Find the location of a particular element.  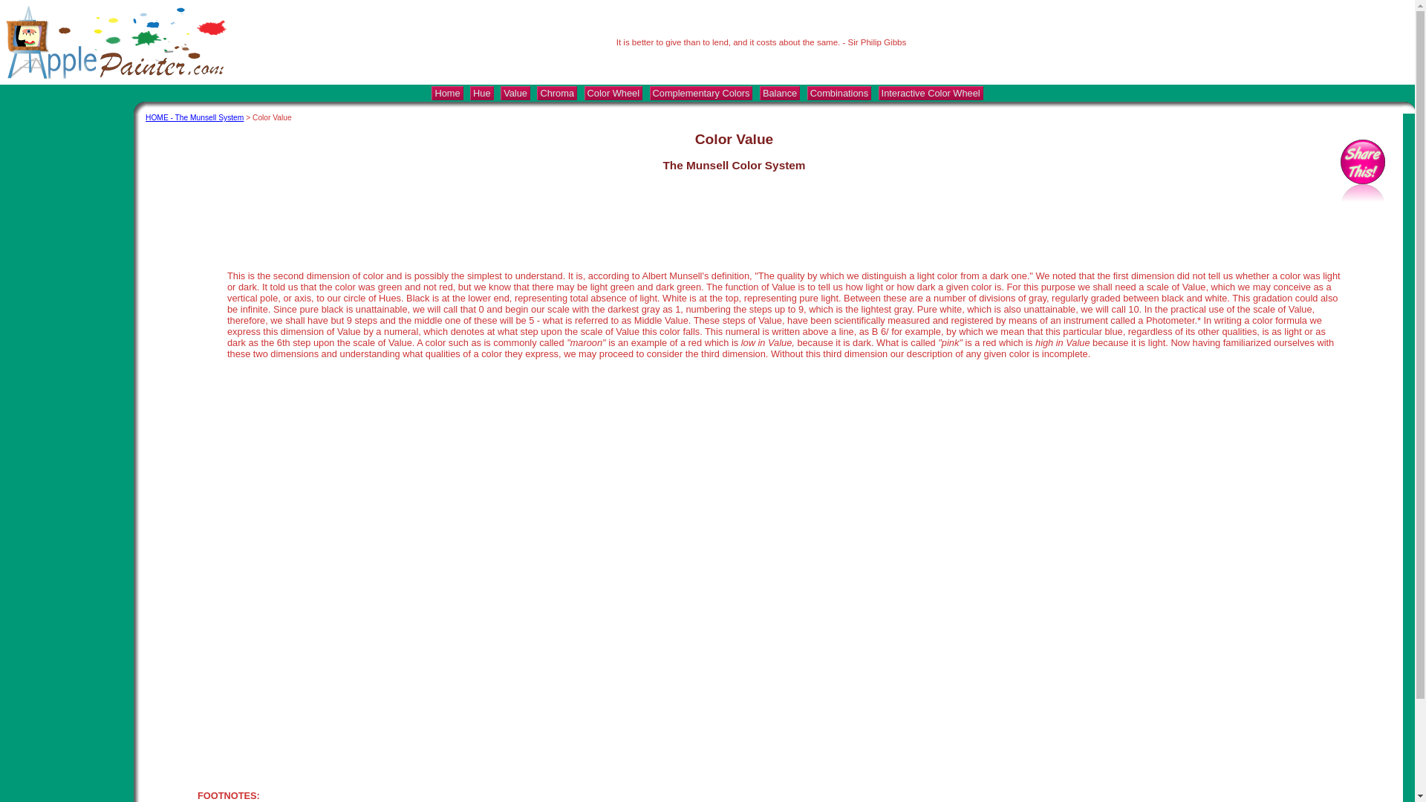

Color Balance using the Munsell Color Chart is located at coordinates (780, 93).